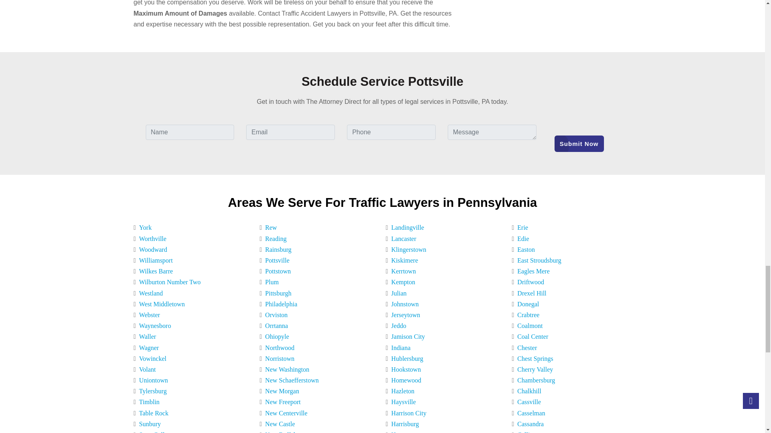  Describe the element at coordinates (151, 239) in the screenshot. I see `Worthville` at that location.